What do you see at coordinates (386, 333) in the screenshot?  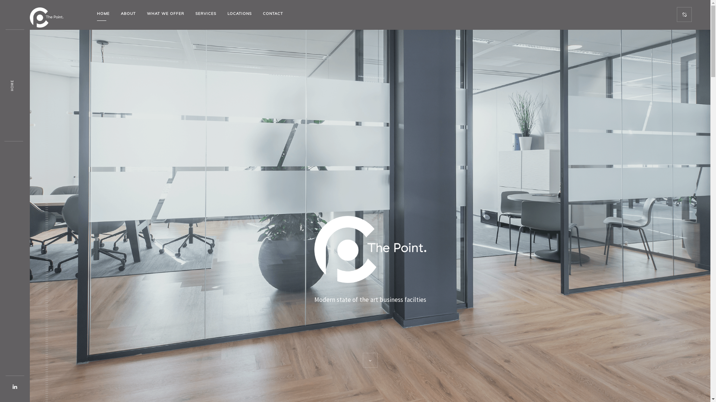 I see `+31(0)207085770` at bounding box center [386, 333].